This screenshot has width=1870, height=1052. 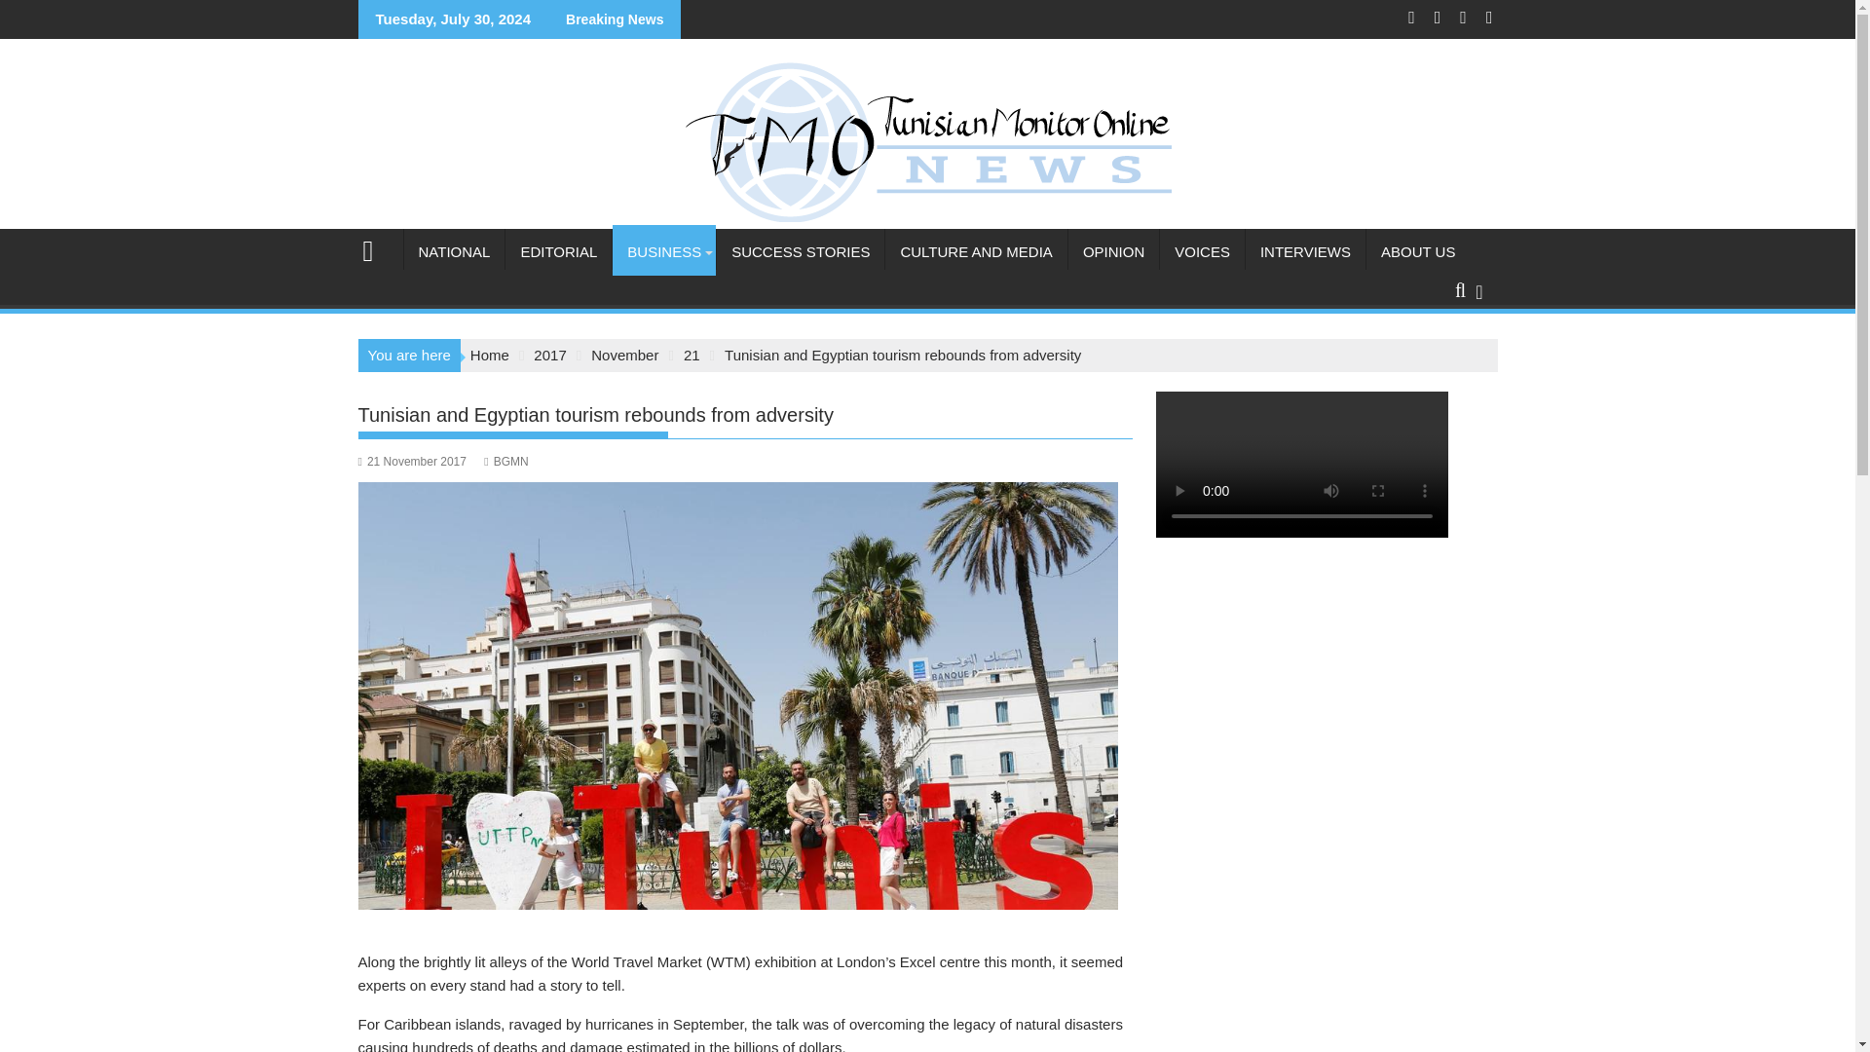 I want to click on SUCCESS STORIES, so click(x=801, y=251).